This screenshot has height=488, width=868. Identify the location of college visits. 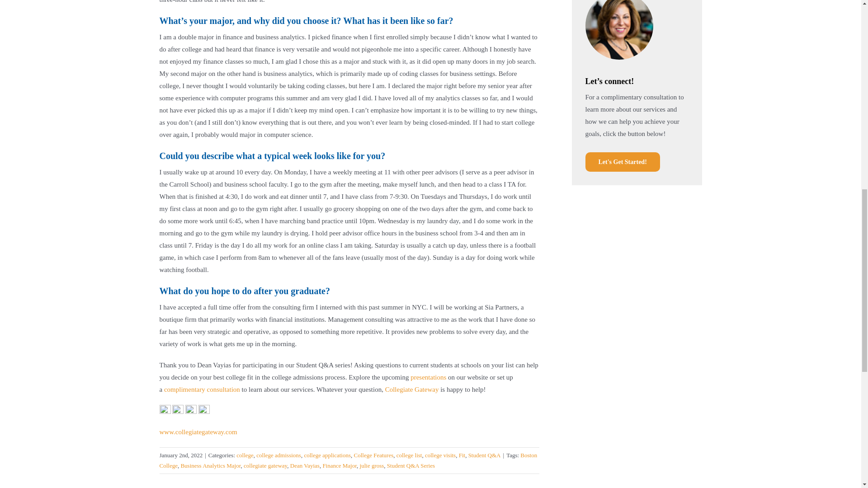
(440, 455).